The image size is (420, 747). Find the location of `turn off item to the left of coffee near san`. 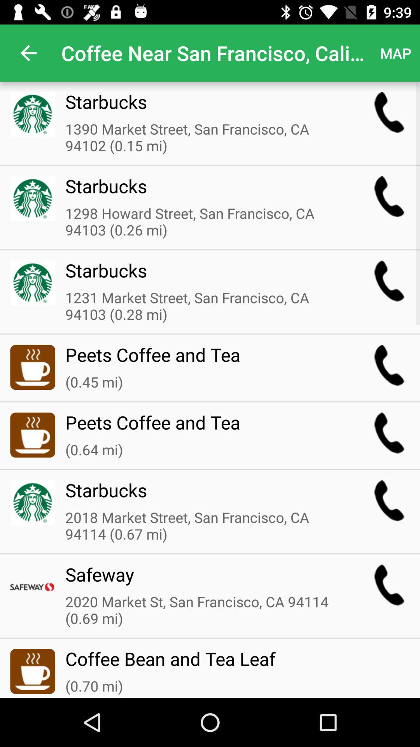

turn off item to the left of coffee near san is located at coordinates (28, 53).